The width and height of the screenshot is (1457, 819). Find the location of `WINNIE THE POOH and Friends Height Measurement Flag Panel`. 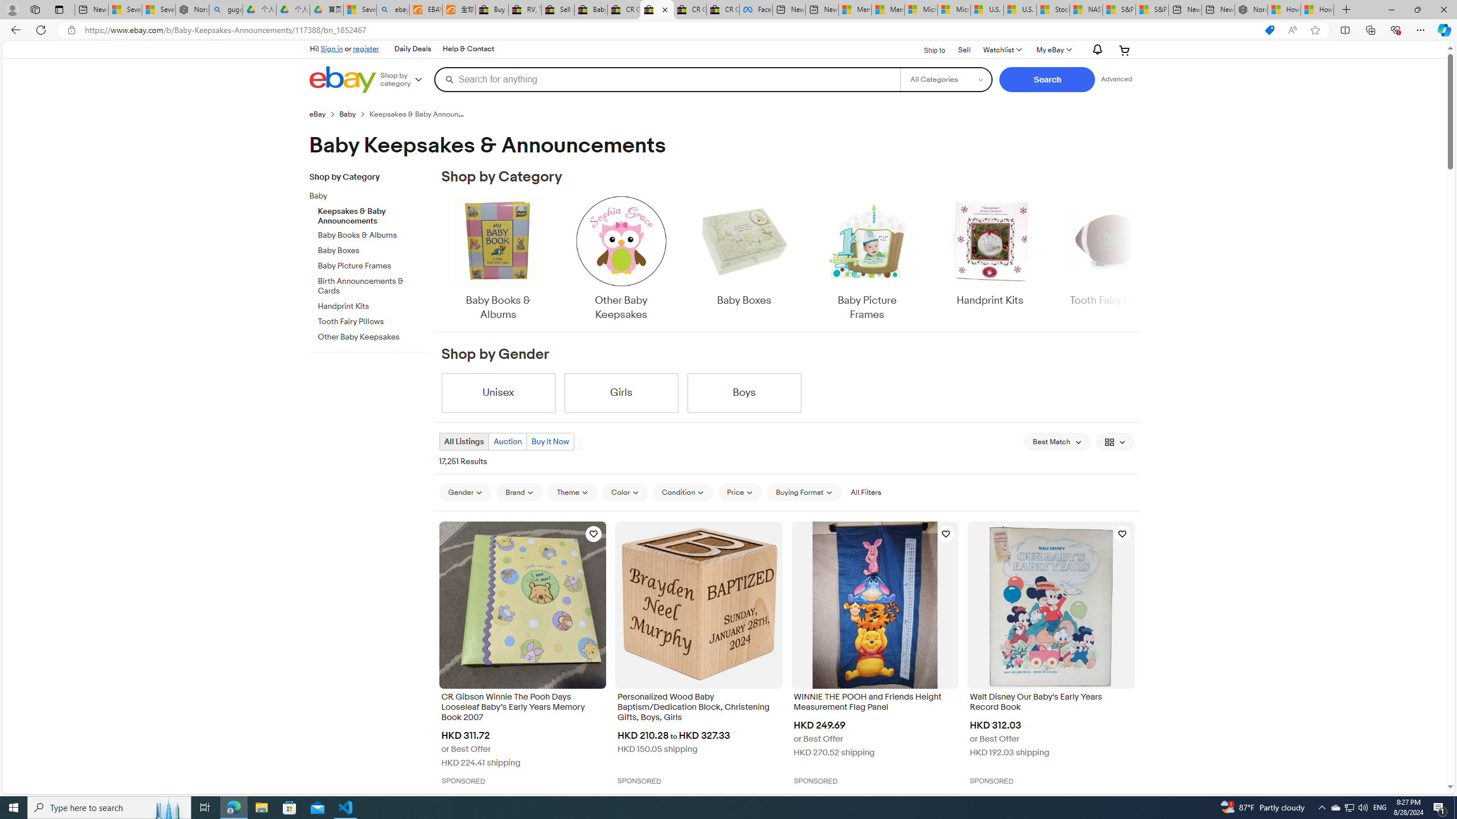

WINNIE THE POOH and Friends Height Measurement Flag Panel is located at coordinates (875, 703).